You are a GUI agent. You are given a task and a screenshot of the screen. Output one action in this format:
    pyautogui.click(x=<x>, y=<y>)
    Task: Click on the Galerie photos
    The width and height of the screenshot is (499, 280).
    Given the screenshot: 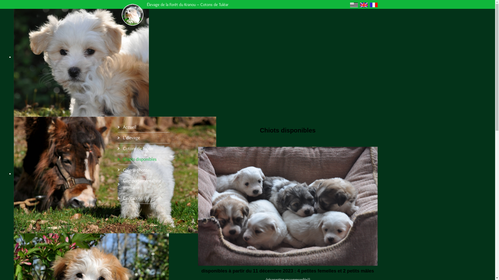 What is the action you would take?
    pyautogui.click(x=143, y=170)
    